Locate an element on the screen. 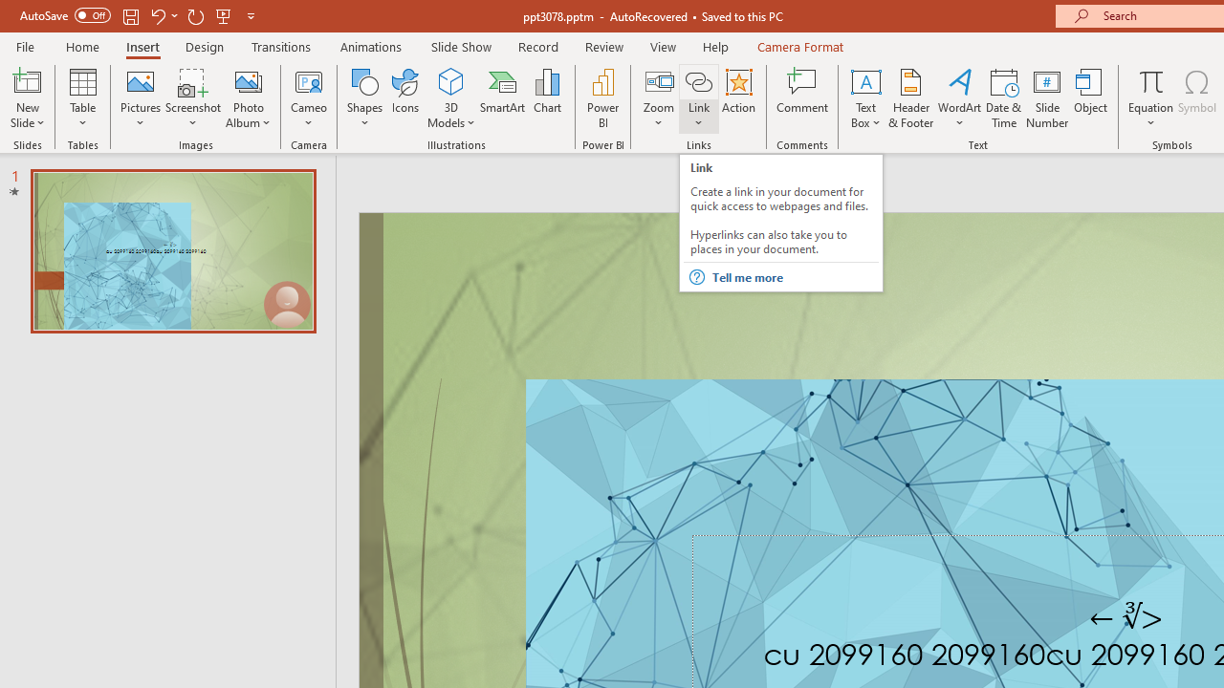 Image resolution: width=1224 pixels, height=688 pixels. From Beginning is located at coordinates (224, 15).